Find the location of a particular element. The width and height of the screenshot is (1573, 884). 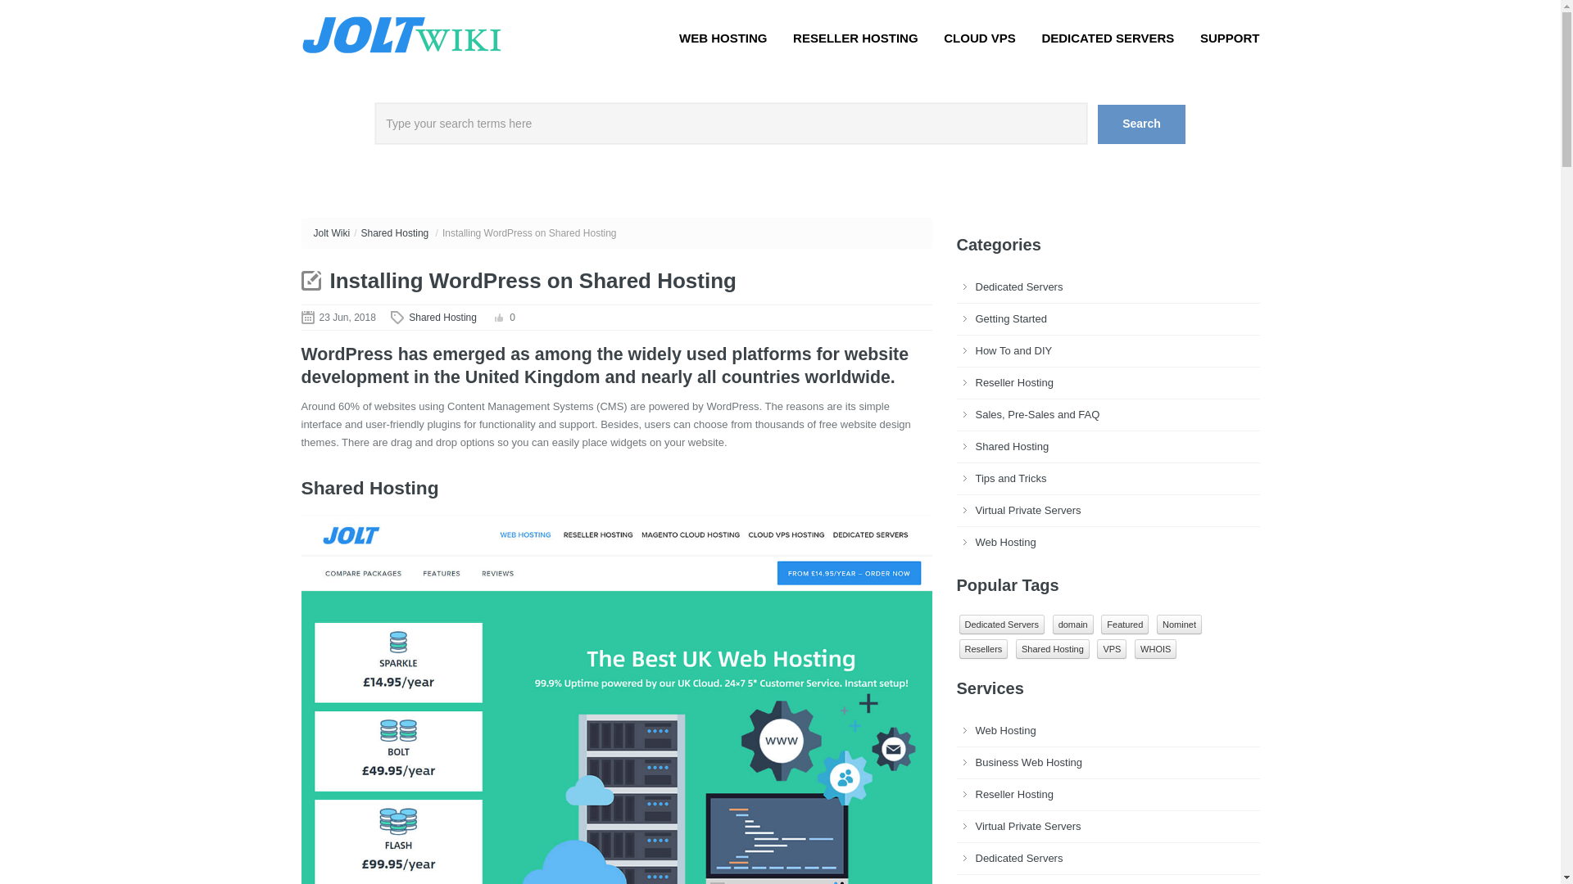

Jolt Wiki is located at coordinates (406, 33).